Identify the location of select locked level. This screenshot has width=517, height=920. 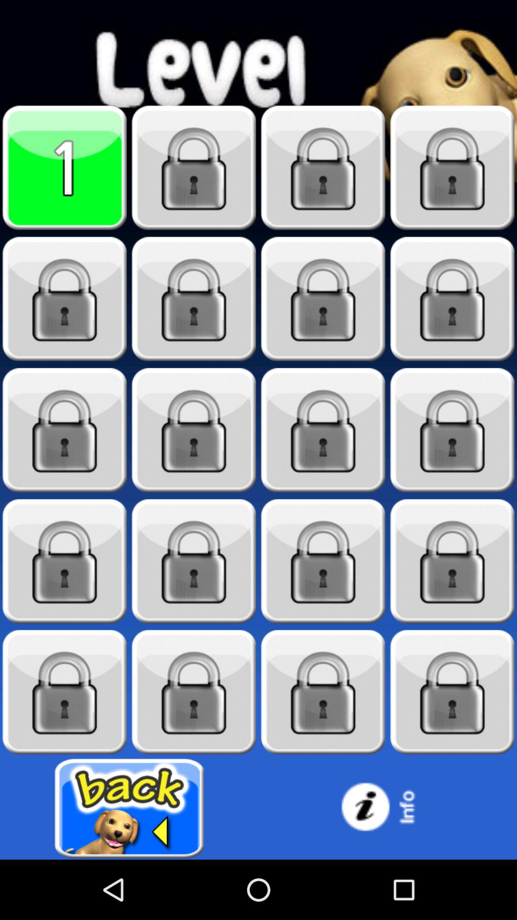
(194, 299).